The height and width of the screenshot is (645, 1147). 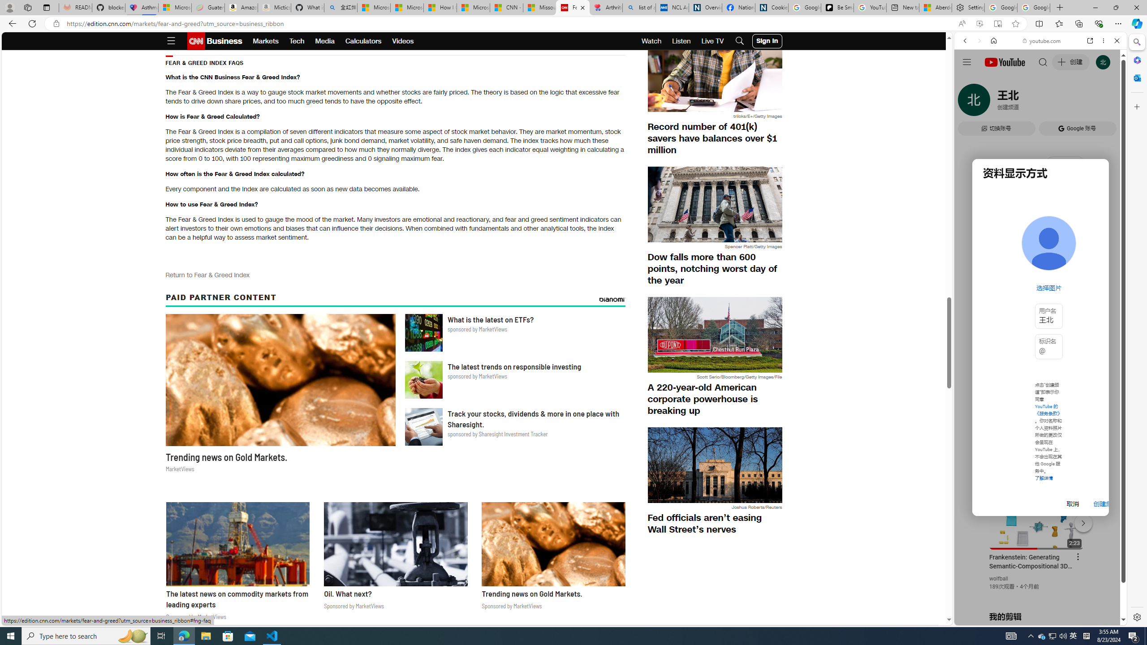 I want to click on New tab, so click(x=903, y=8).